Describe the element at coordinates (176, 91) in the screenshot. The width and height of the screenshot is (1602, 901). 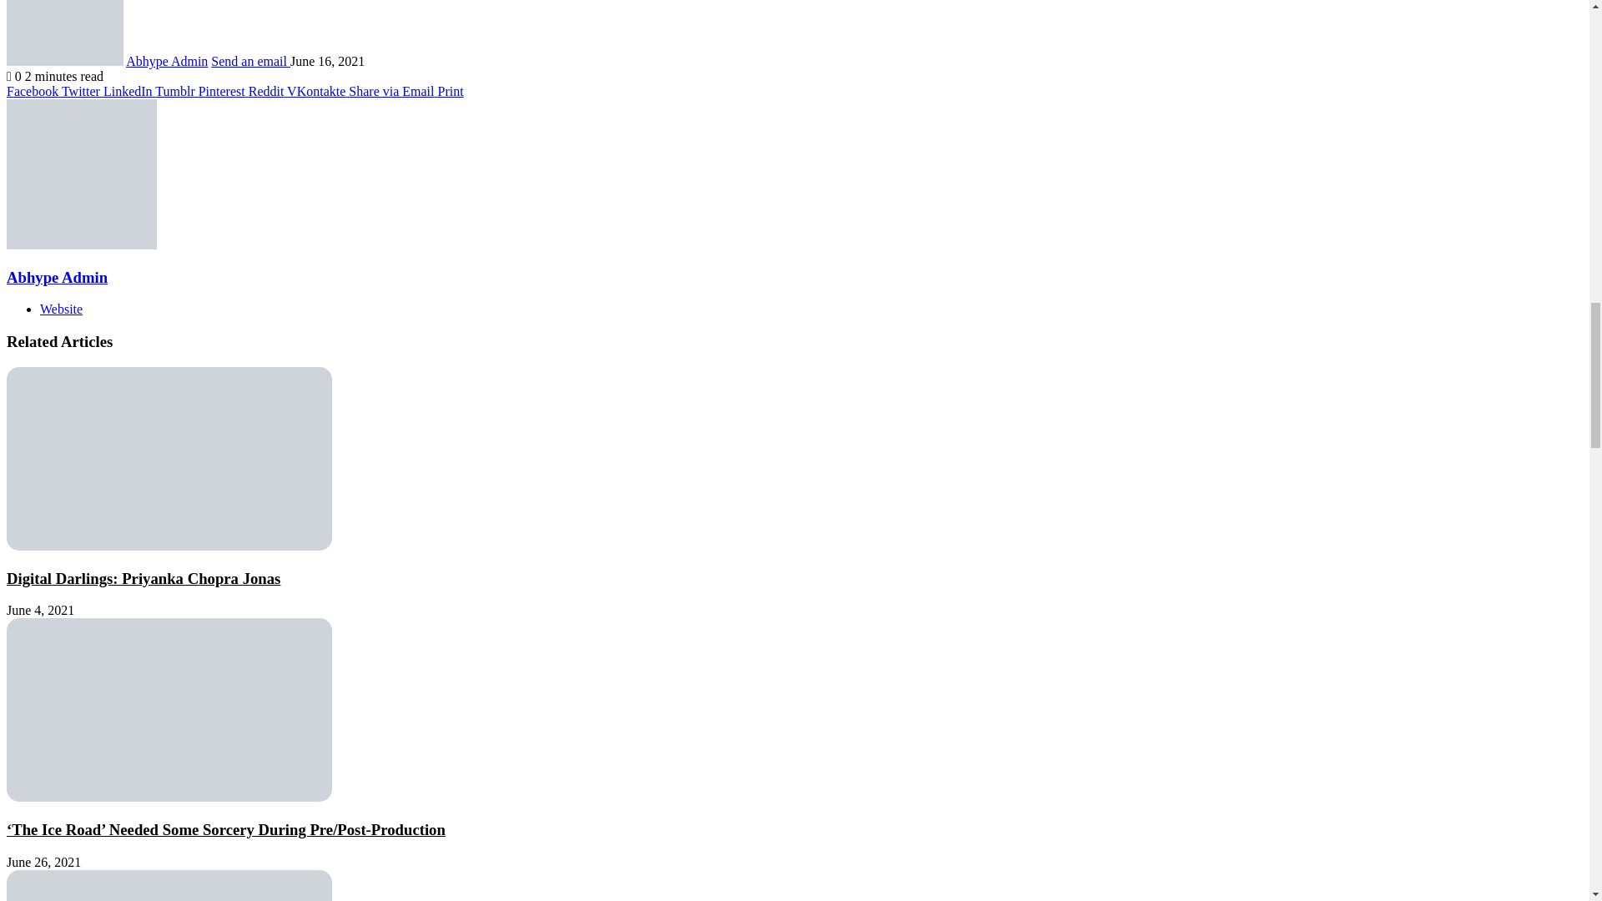
I see `Tumblr` at that location.